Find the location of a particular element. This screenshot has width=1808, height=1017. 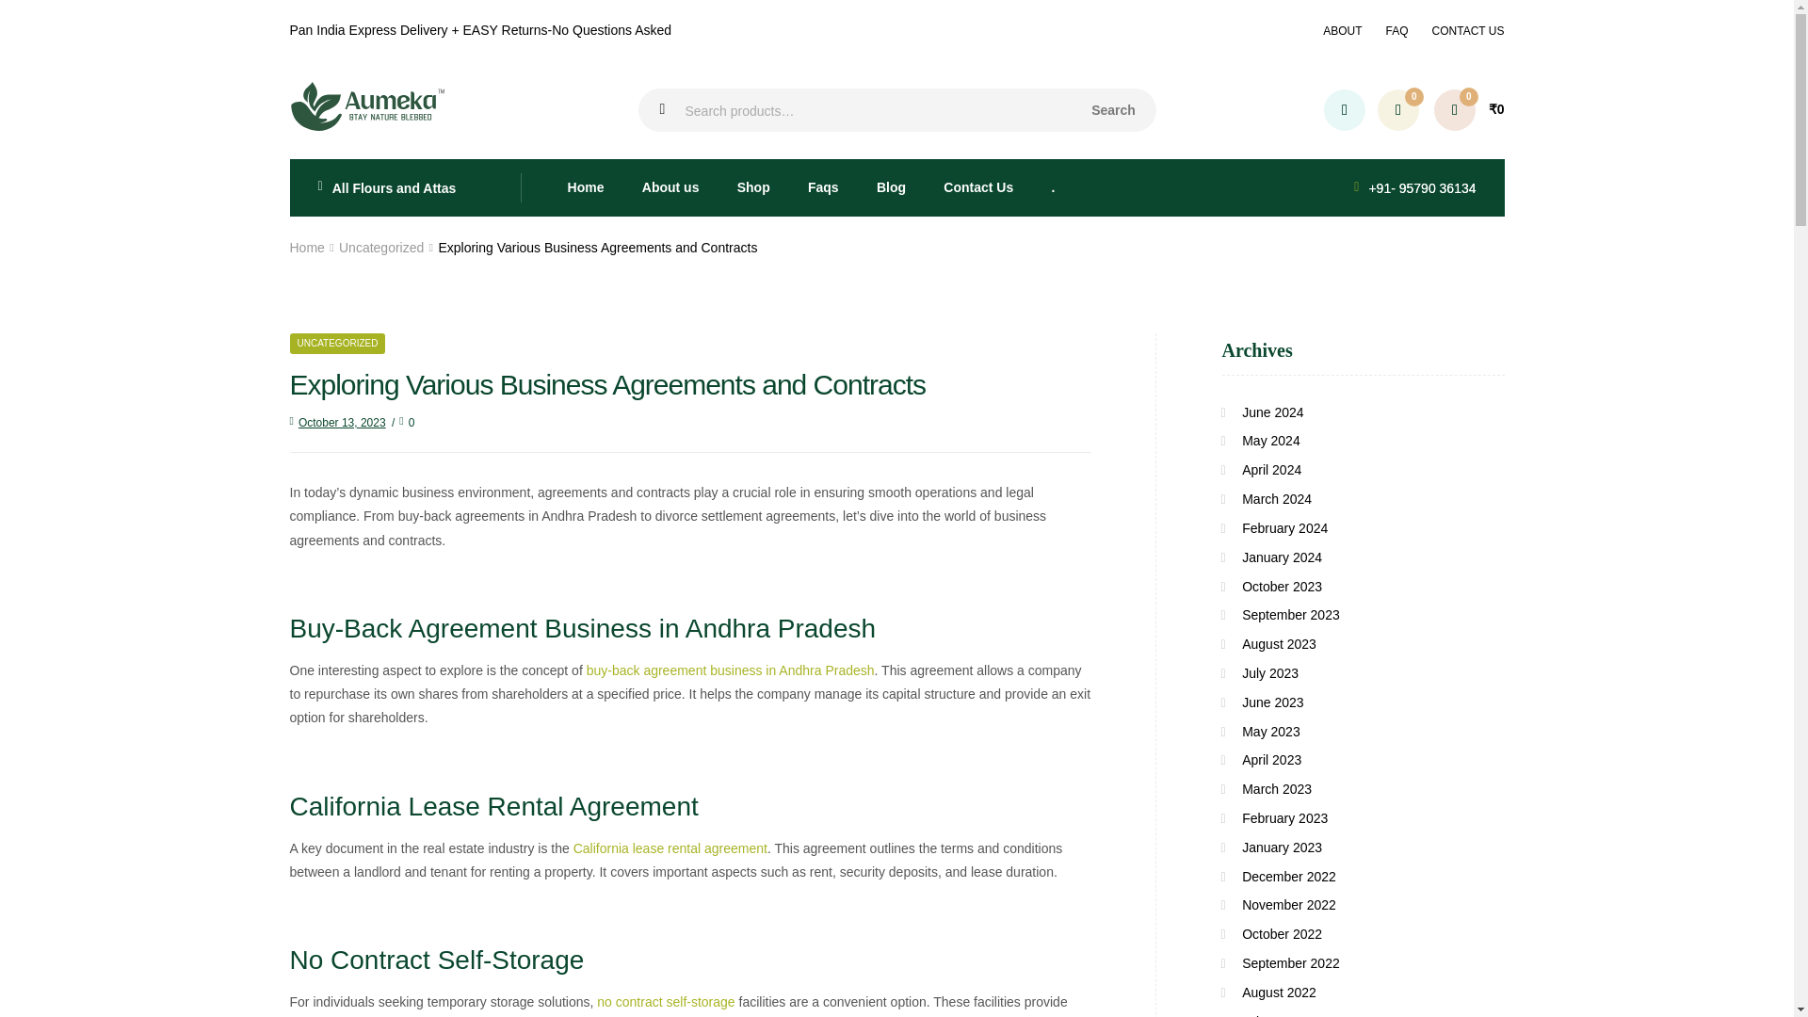

Shop is located at coordinates (753, 188).